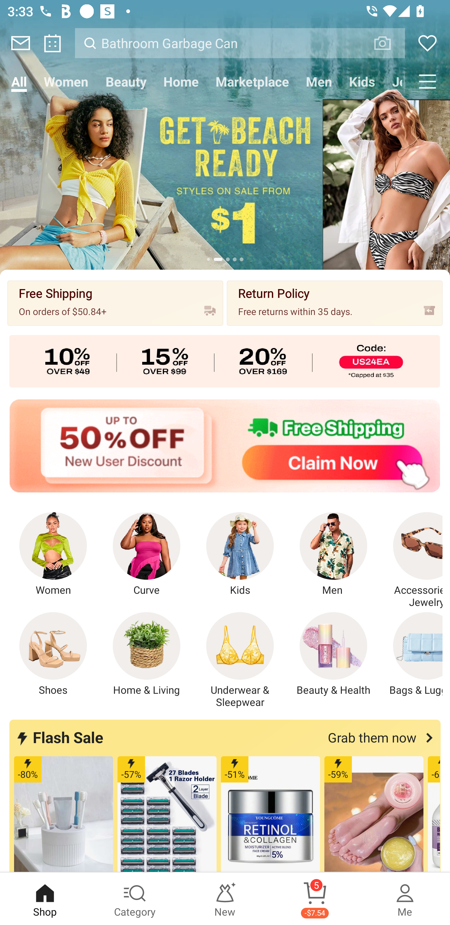 The width and height of the screenshot is (450, 925). I want to click on All, so click(19, 81).